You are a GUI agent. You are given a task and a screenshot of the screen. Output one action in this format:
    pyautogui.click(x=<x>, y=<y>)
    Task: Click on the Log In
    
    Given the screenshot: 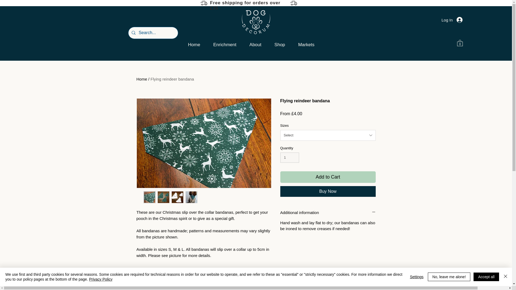 What is the action you would take?
    pyautogui.click(x=452, y=20)
    